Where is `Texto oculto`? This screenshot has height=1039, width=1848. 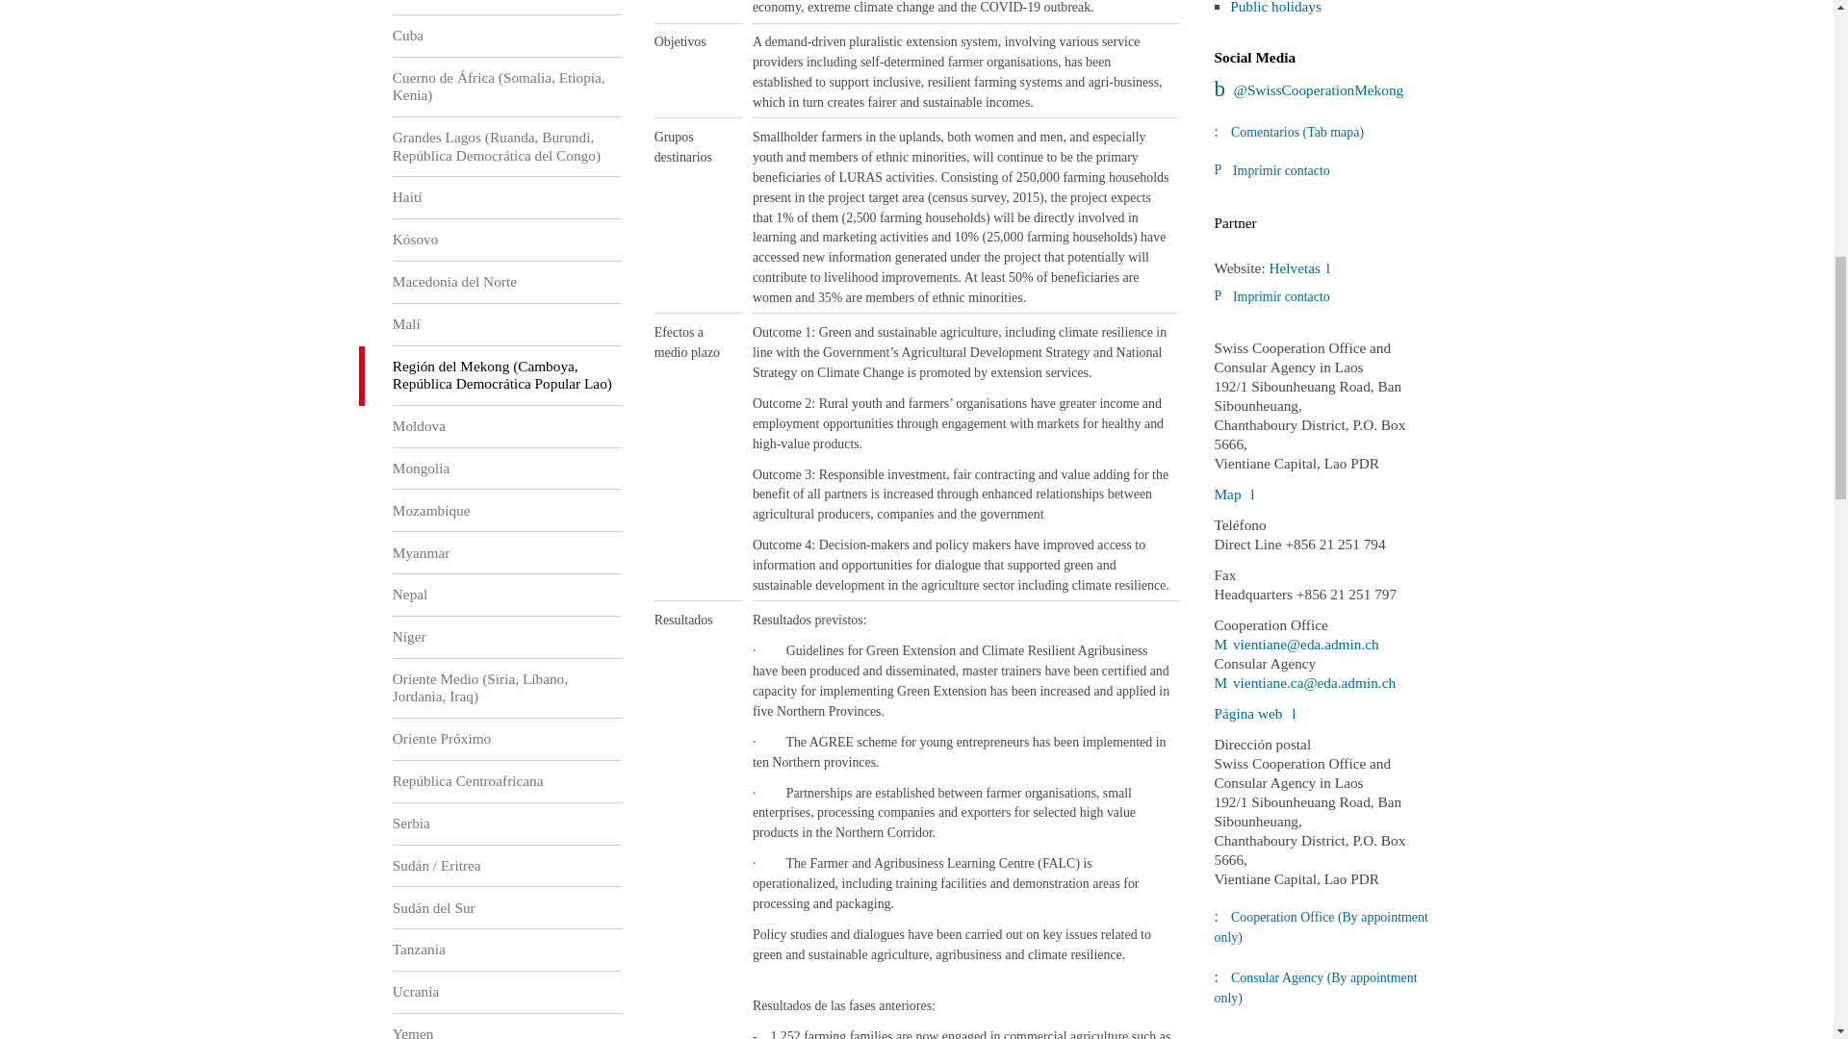 Texto oculto is located at coordinates (1304, 682).